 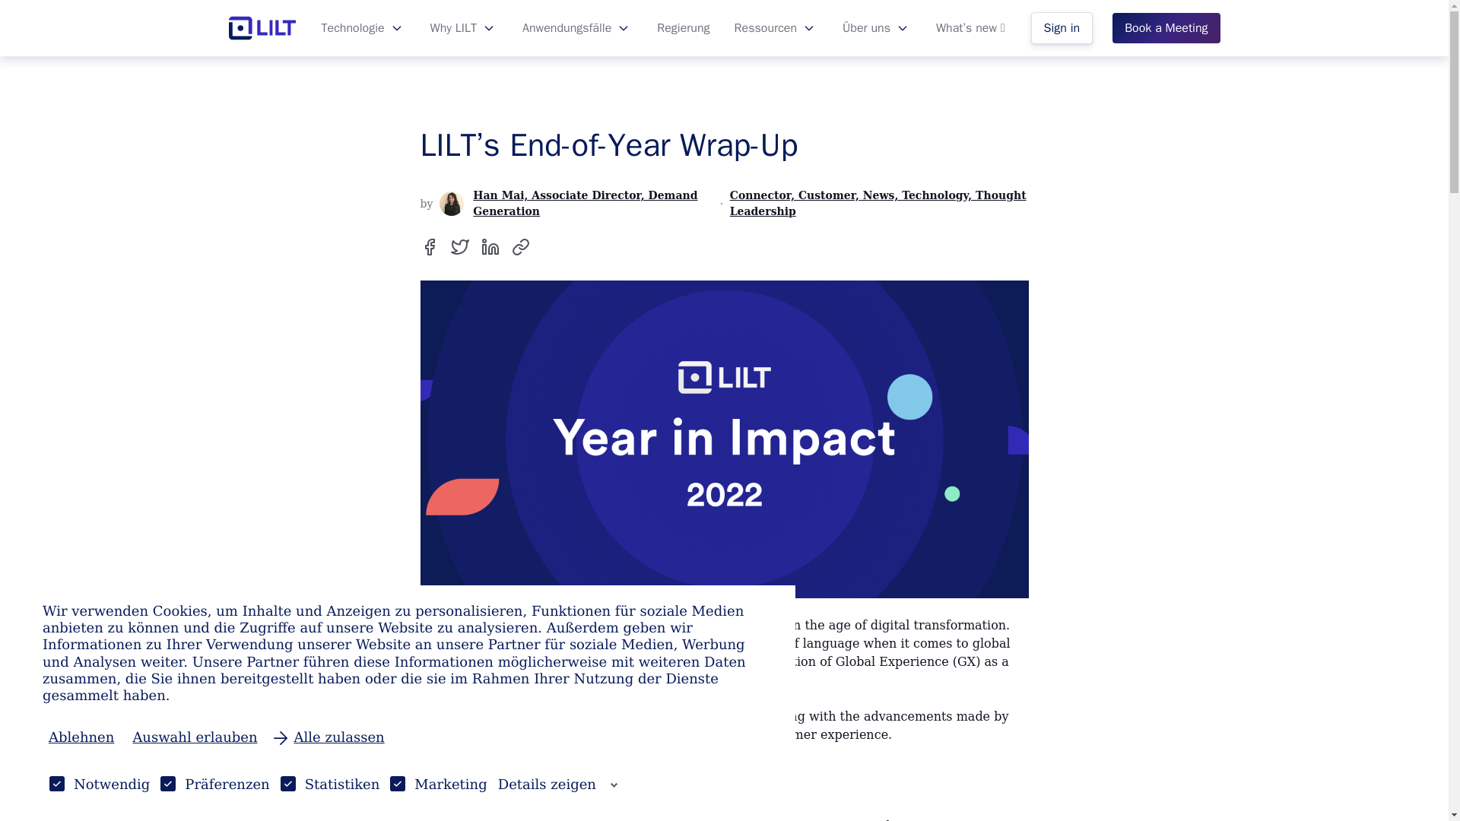 I want to click on Details zeigen, so click(x=557, y=785).